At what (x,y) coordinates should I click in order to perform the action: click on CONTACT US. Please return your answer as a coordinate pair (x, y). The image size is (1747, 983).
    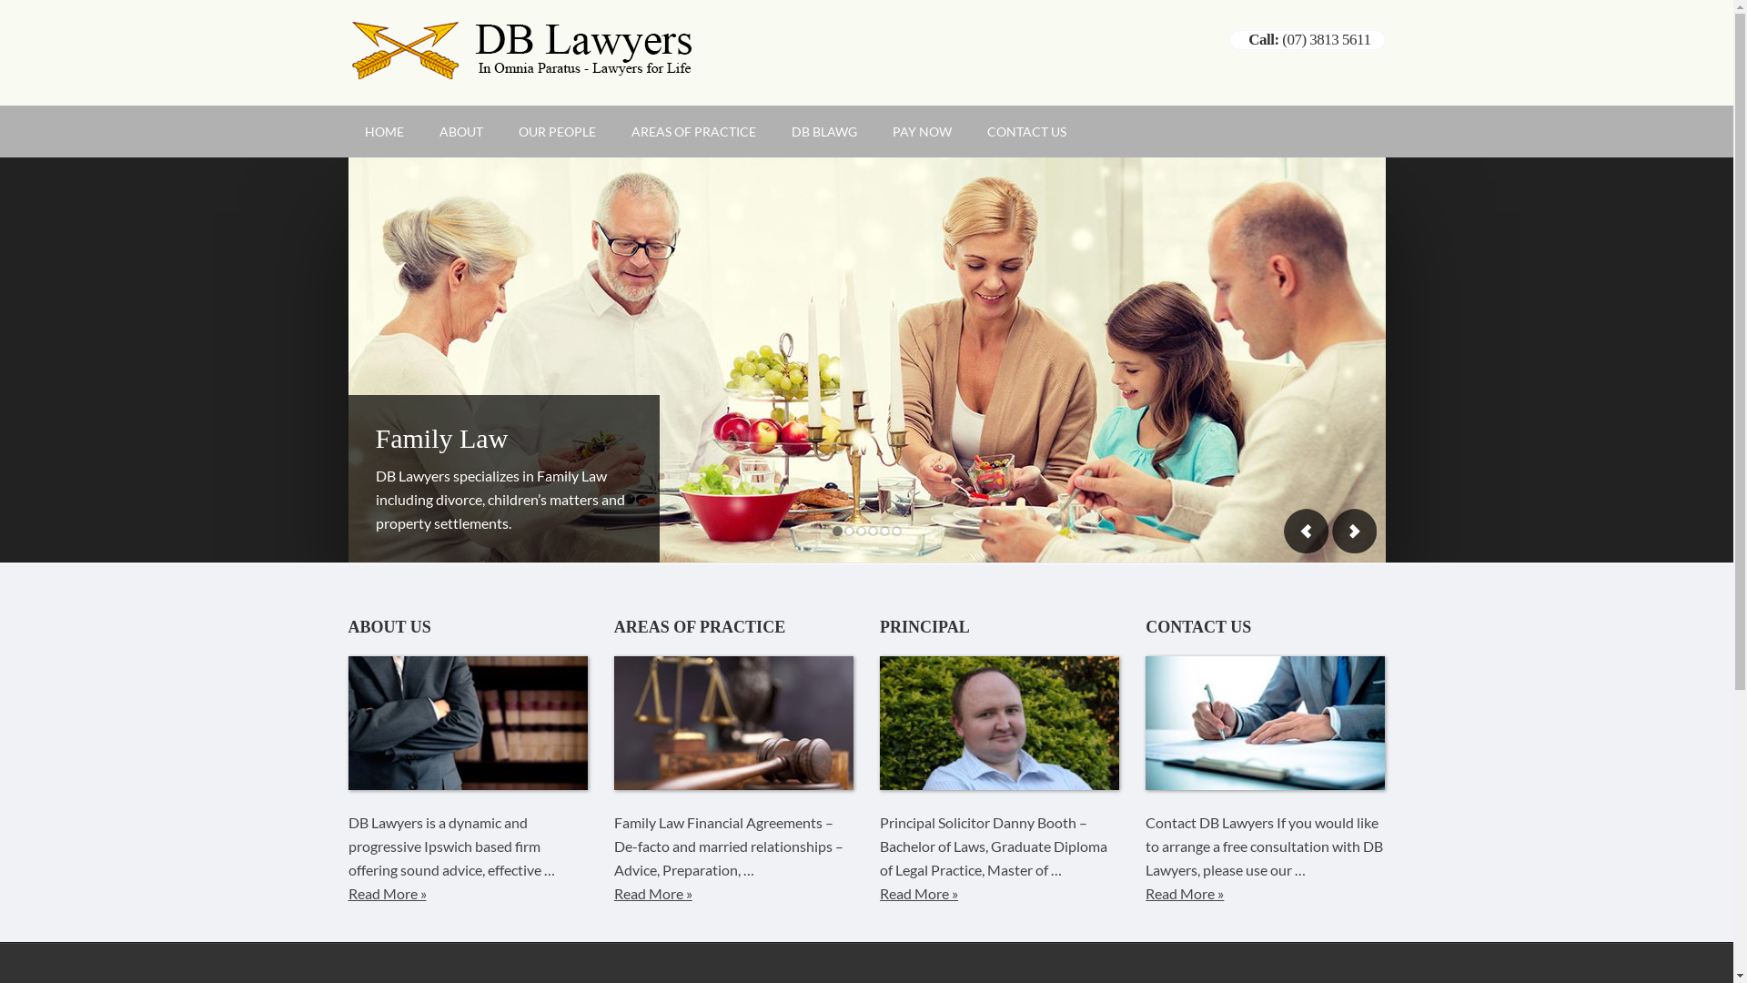
    Looking at the image, I should click on (1026, 131).